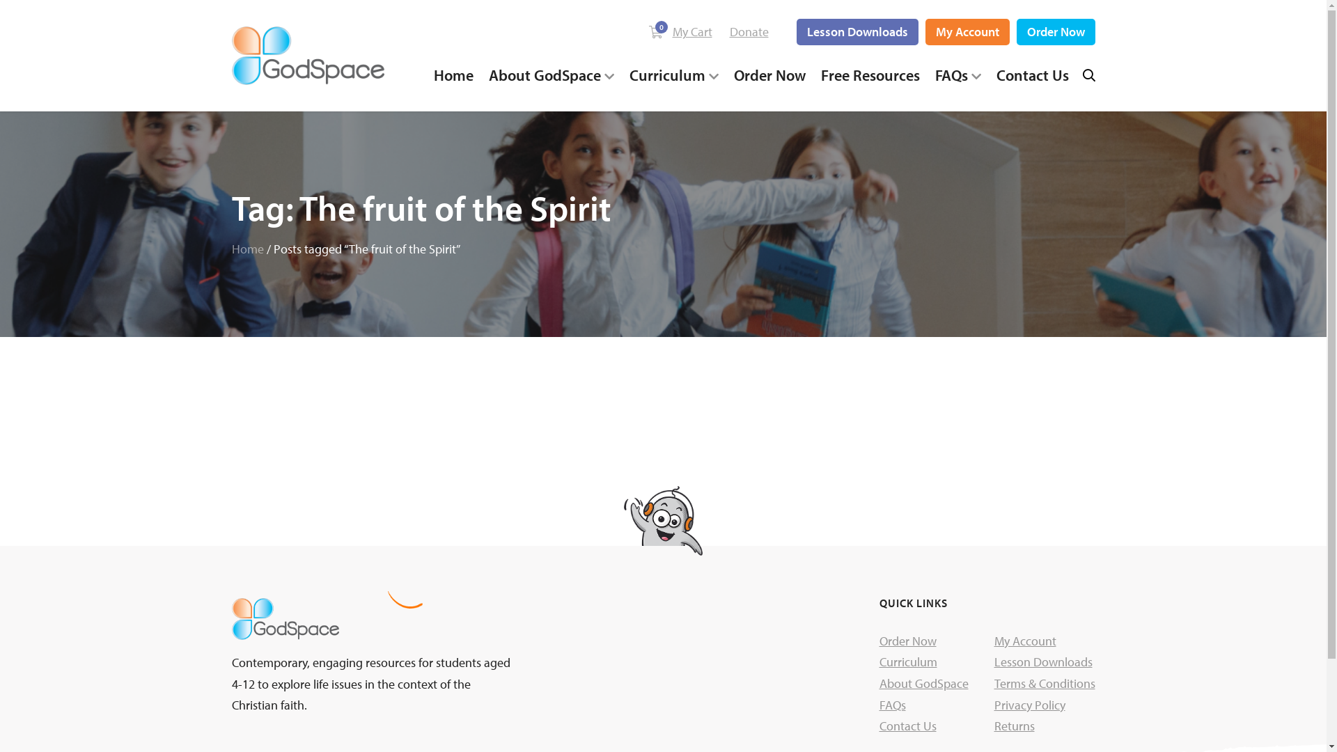  Describe the element at coordinates (1032, 75) in the screenshot. I see `Contact Us` at that location.